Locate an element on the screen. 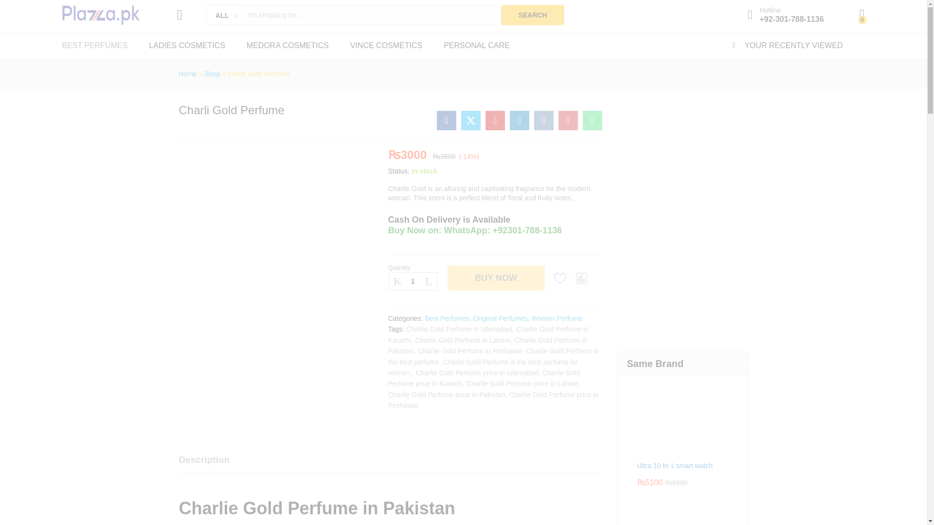 The height and width of the screenshot is (525, 934). Qty is located at coordinates (413, 281).